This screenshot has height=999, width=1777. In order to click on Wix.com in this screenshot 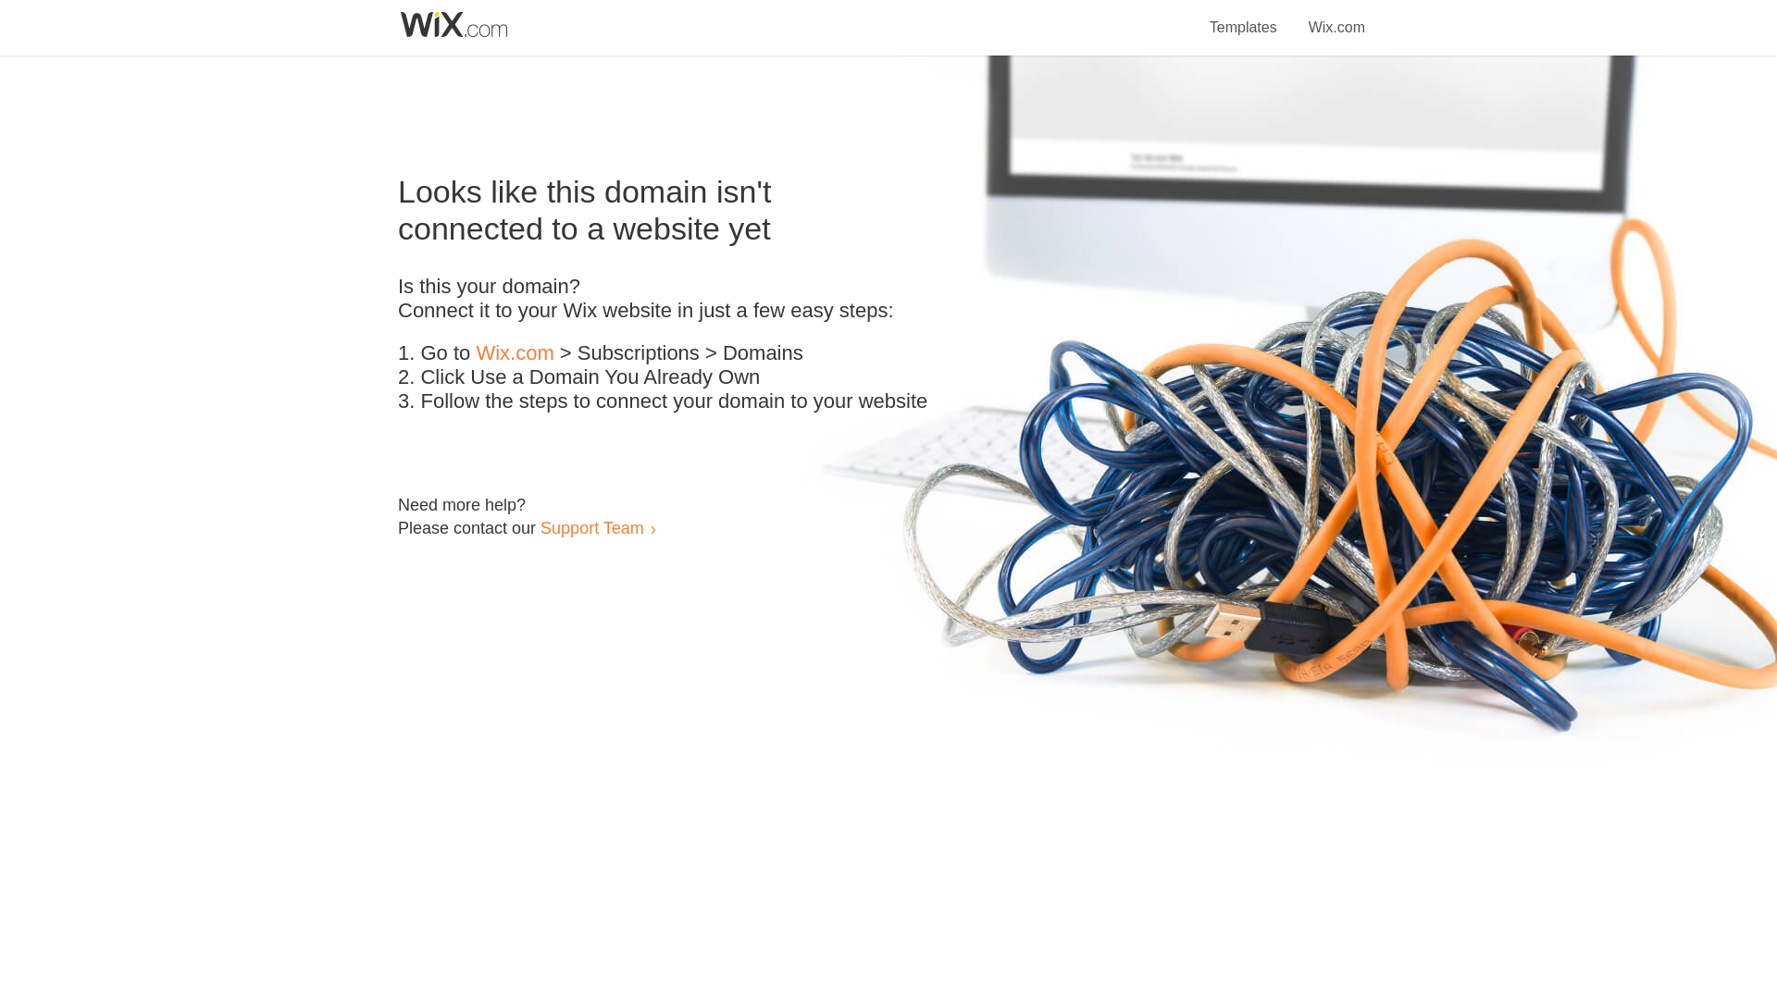, I will do `click(515, 353)`.